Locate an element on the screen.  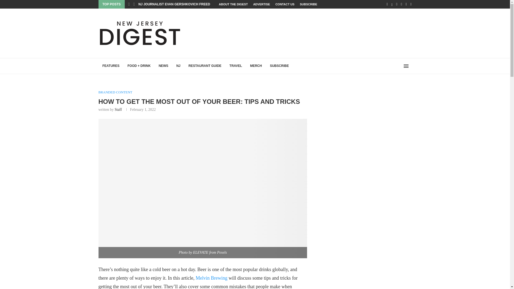
Staff is located at coordinates (118, 109).